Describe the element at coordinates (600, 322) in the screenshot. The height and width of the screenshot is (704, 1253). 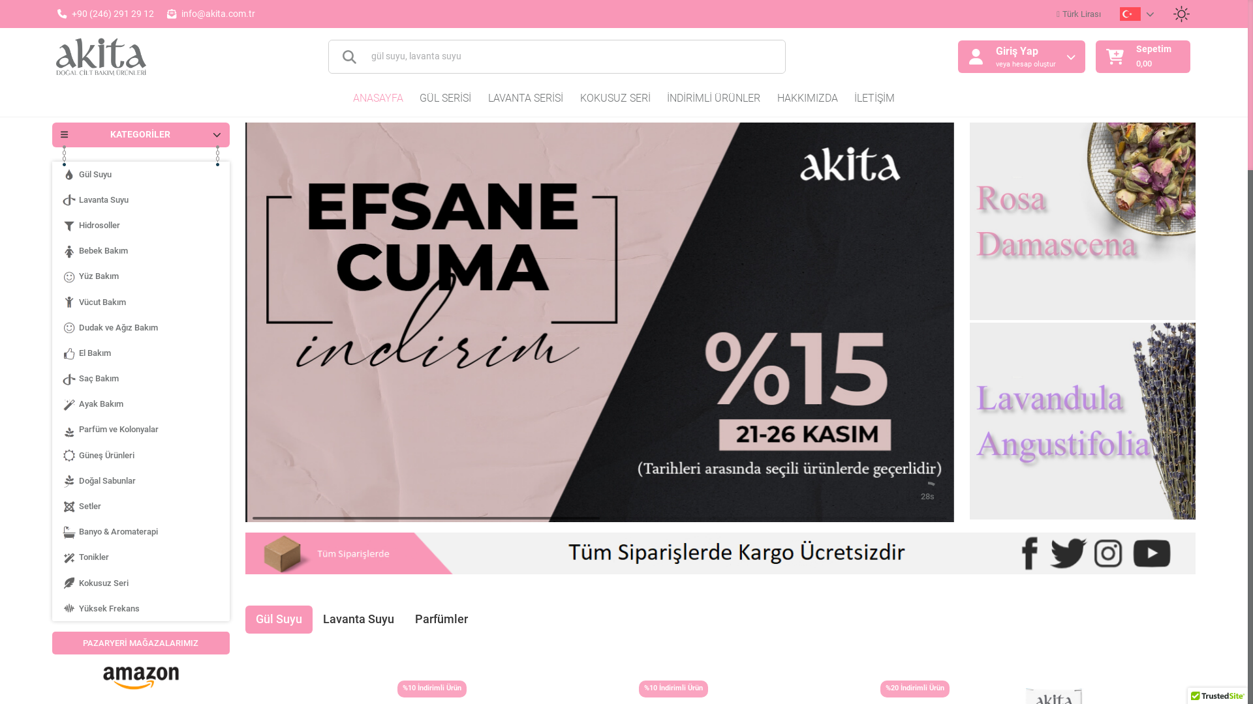
I see `EFSANE CUMA` at that location.